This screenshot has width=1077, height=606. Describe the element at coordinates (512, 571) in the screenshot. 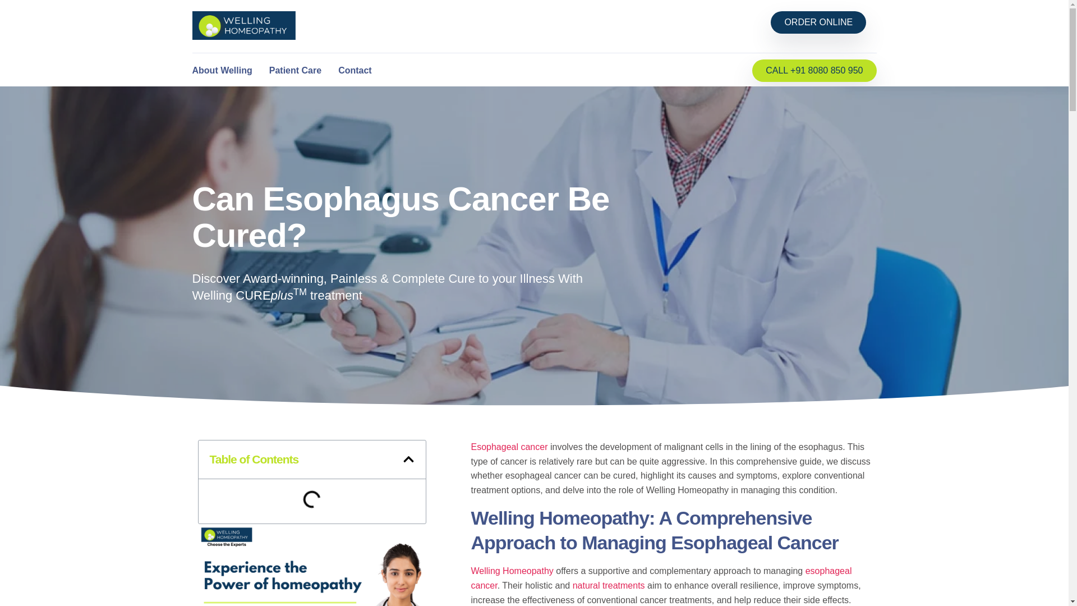

I see `Welling Homeopathy` at that location.